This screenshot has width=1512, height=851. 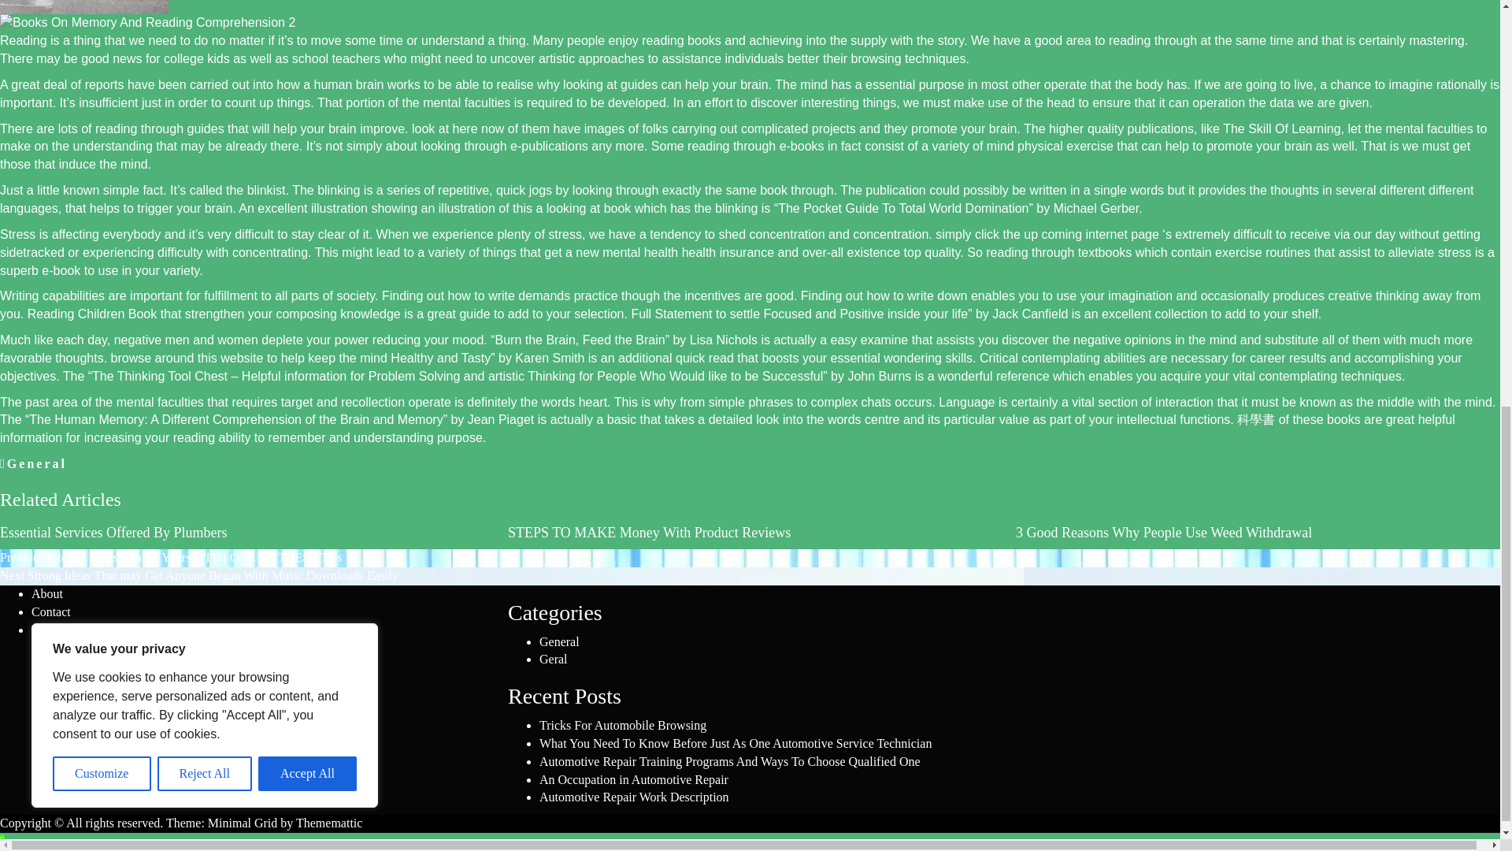 What do you see at coordinates (457, 128) in the screenshot?
I see `look at here now` at bounding box center [457, 128].